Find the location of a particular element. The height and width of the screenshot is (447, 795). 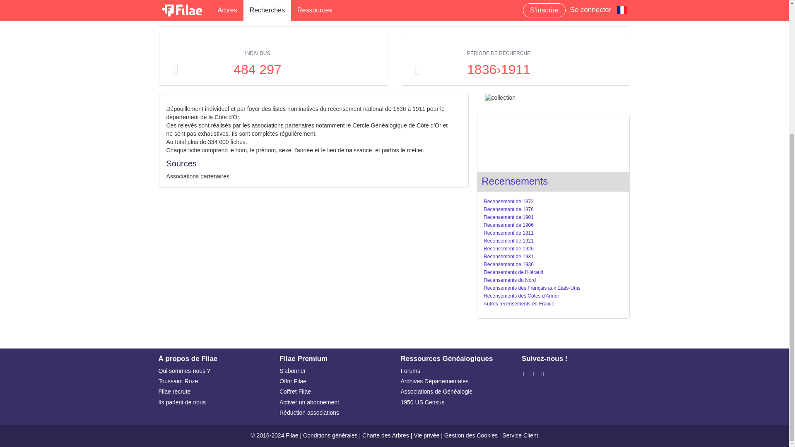

1950 US Census is located at coordinates (455, 402).